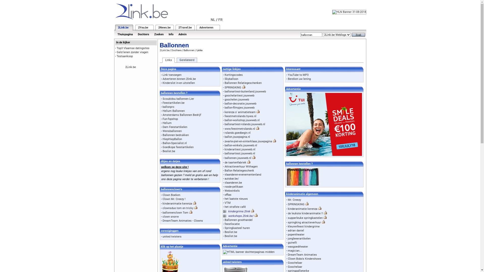 The height and width of the screenshot is (272, 484). I want to click on Beslist.be, so click(231, 236).